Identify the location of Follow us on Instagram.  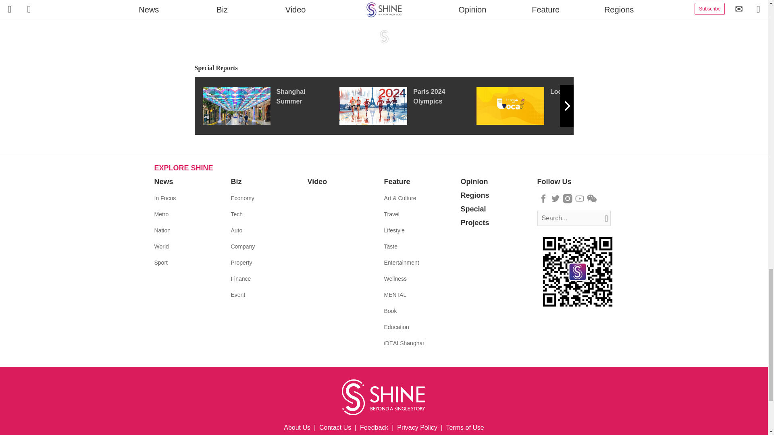
(568, 198).